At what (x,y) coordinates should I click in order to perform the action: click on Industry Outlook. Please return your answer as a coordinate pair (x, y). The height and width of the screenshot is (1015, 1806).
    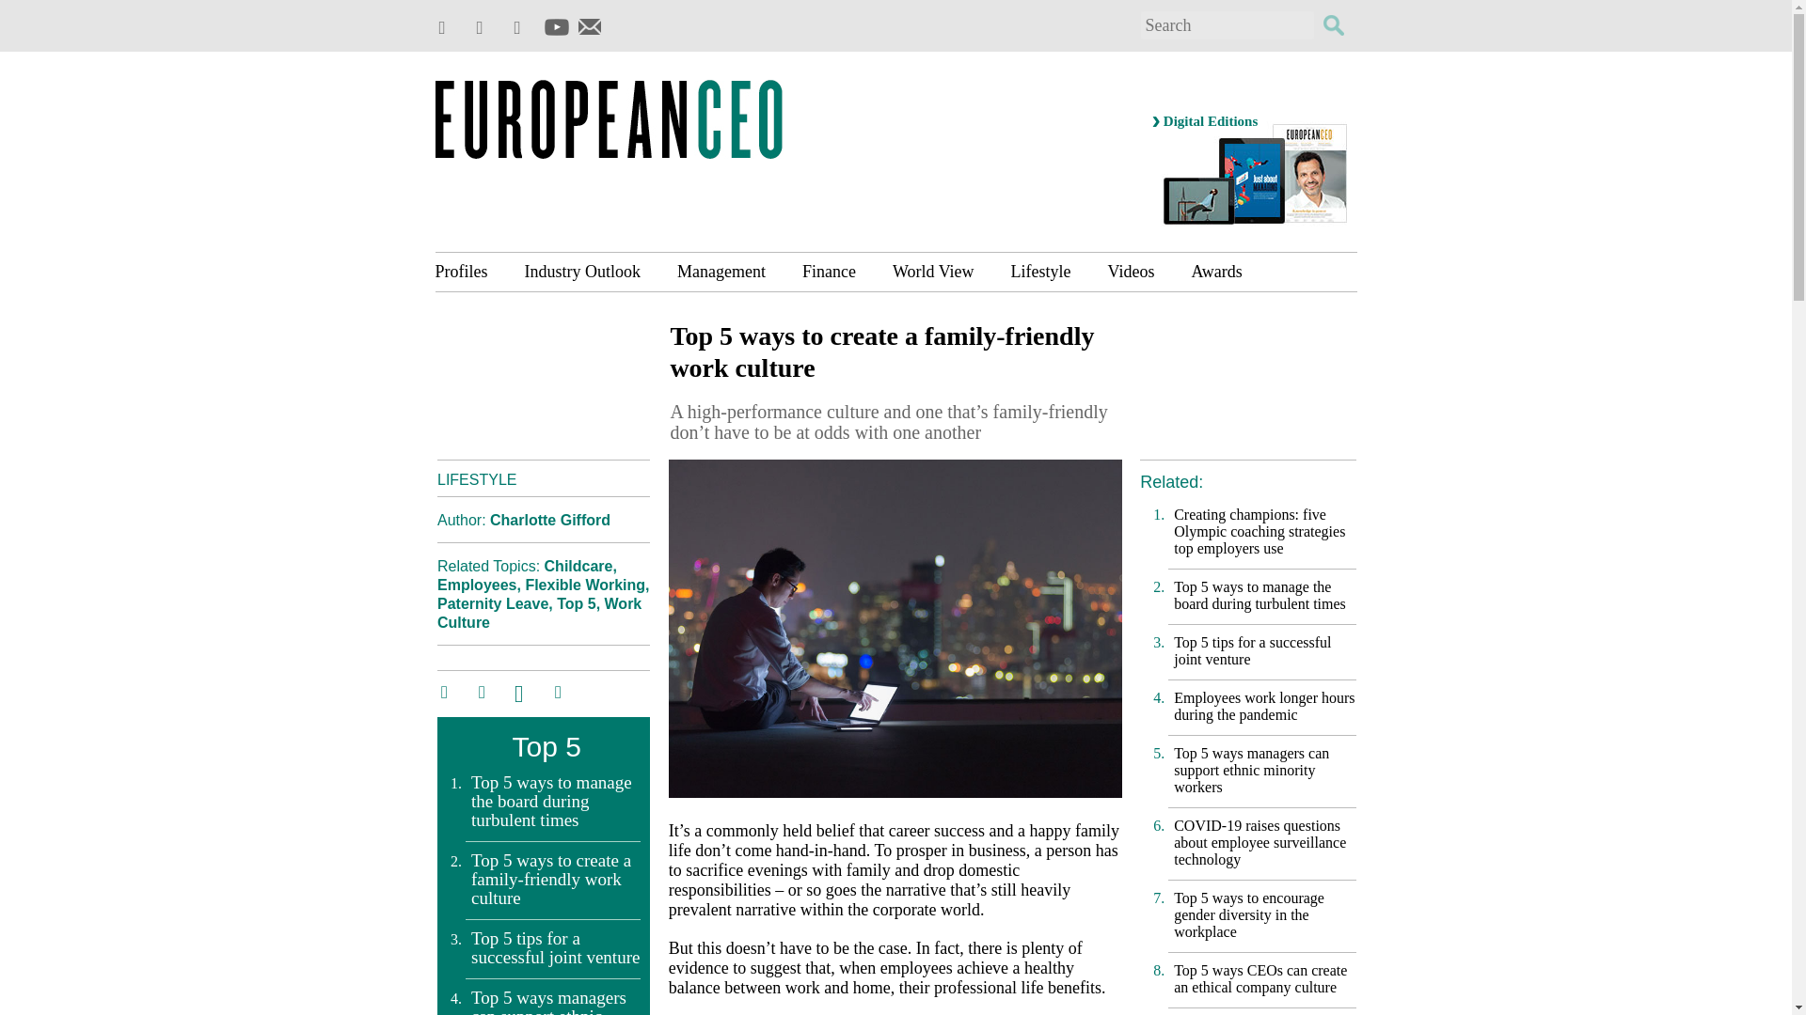
    Looking at the image, I should click on (581, 271).